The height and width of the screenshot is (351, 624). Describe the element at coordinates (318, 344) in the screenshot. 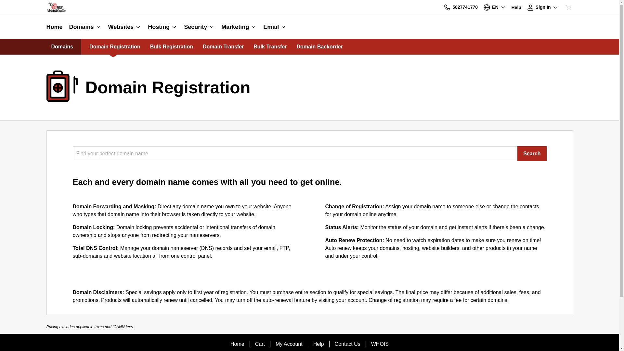

I see `Help` at that location.